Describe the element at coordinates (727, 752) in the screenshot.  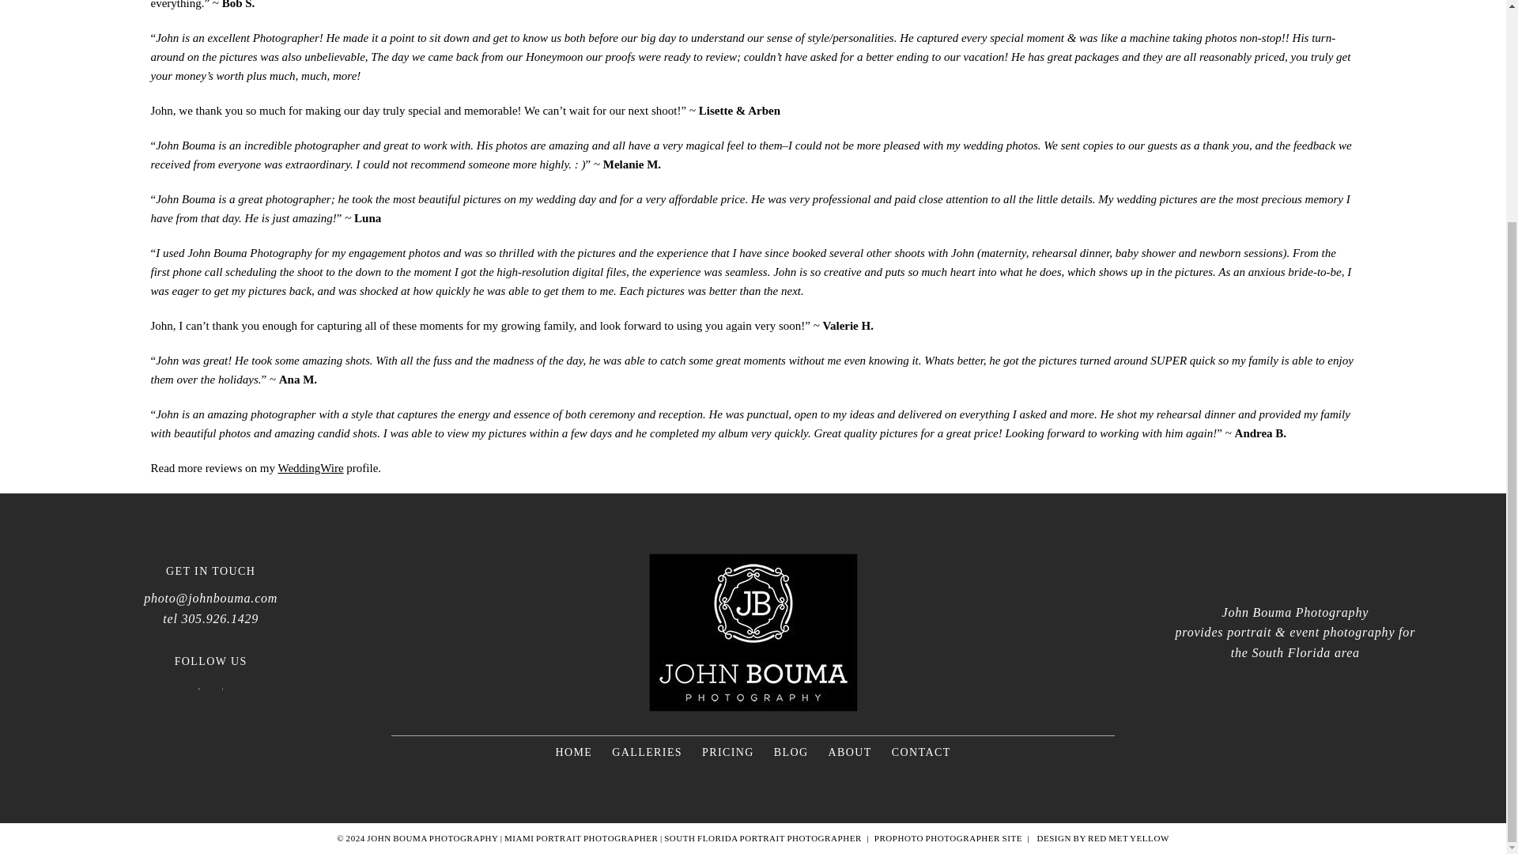
I see `PRICING` at that location.